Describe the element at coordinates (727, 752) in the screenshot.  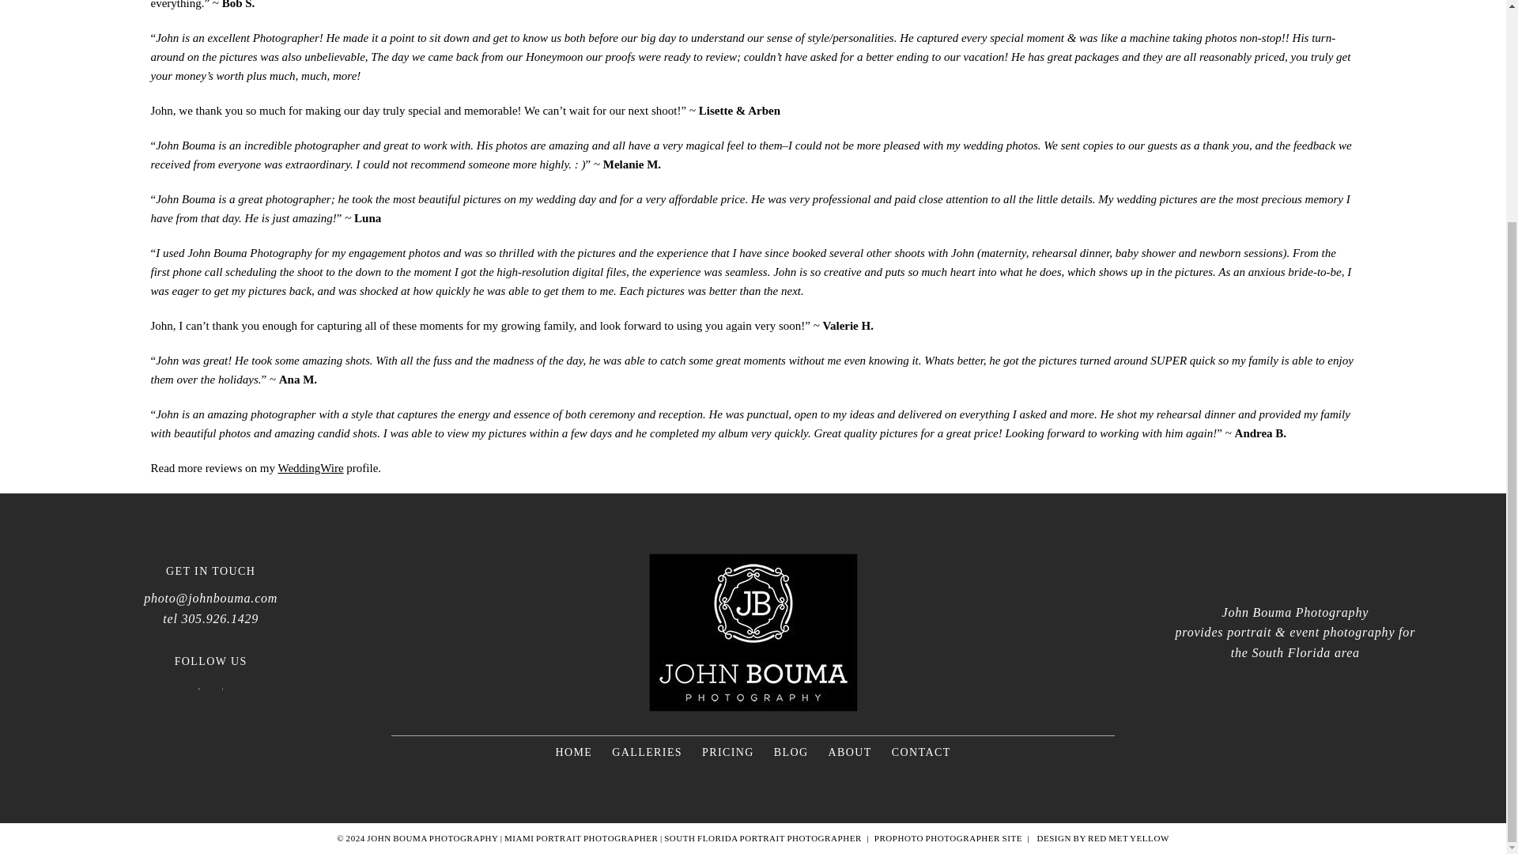
I see `PRICING` at that location.